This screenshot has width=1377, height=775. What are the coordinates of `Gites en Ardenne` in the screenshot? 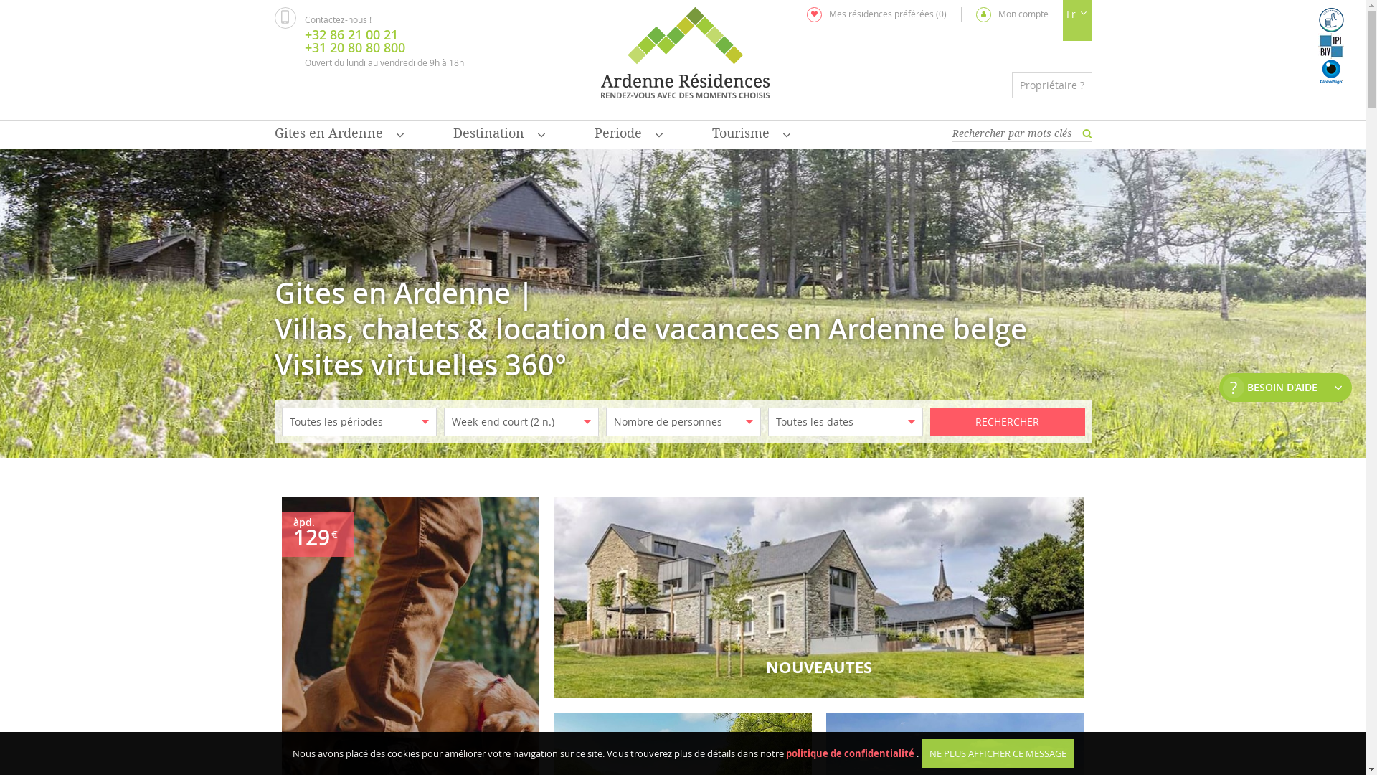 It's located at (340, 135).